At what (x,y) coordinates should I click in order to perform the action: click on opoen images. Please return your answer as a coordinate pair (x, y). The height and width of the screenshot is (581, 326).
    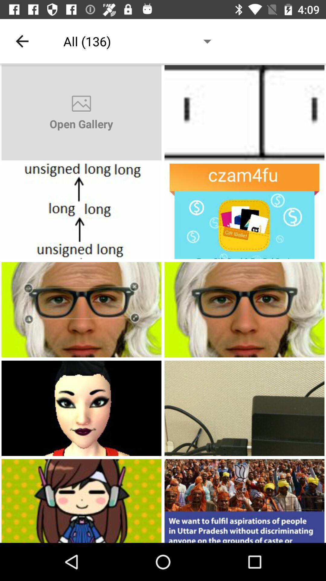
    Looking at the image, I should click on (245, 113).